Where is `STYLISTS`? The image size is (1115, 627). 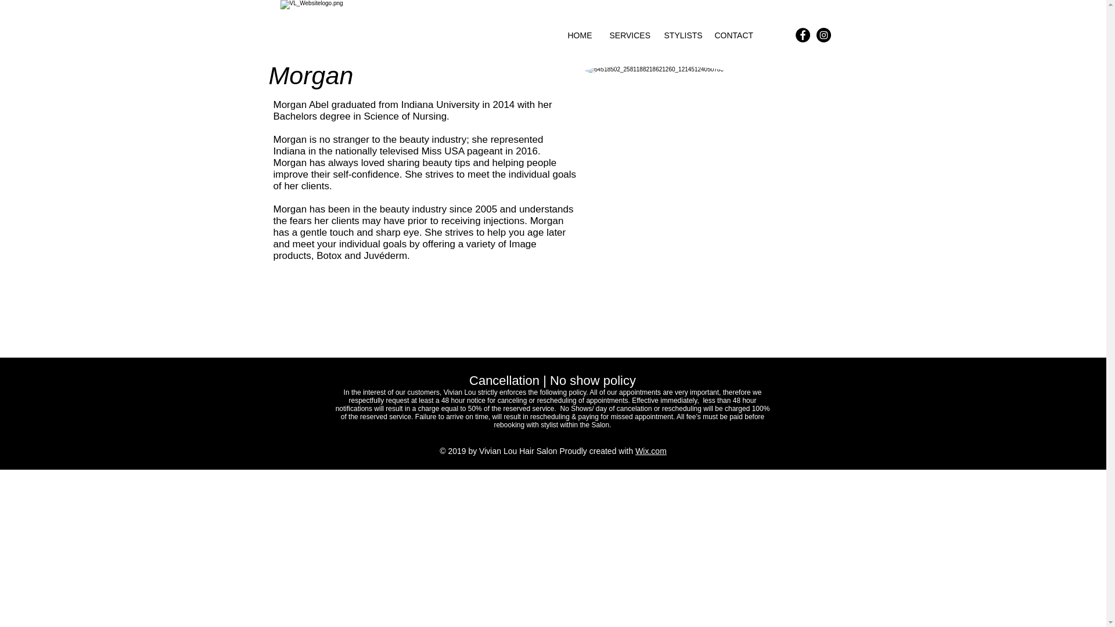
STYLISTS is located at coordinates (681, 35).